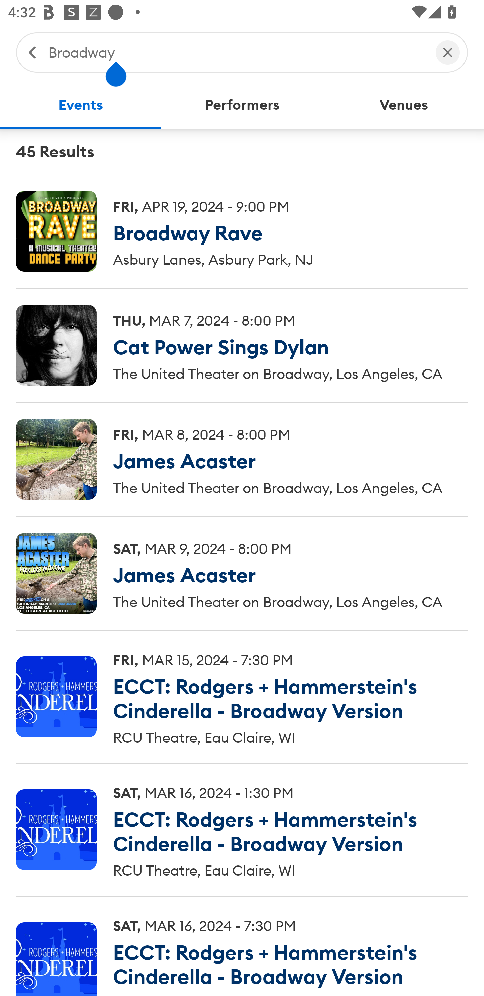 The height and width of the screenshot is (996, 484). I want to click on Clear Search, so click(448, 52).